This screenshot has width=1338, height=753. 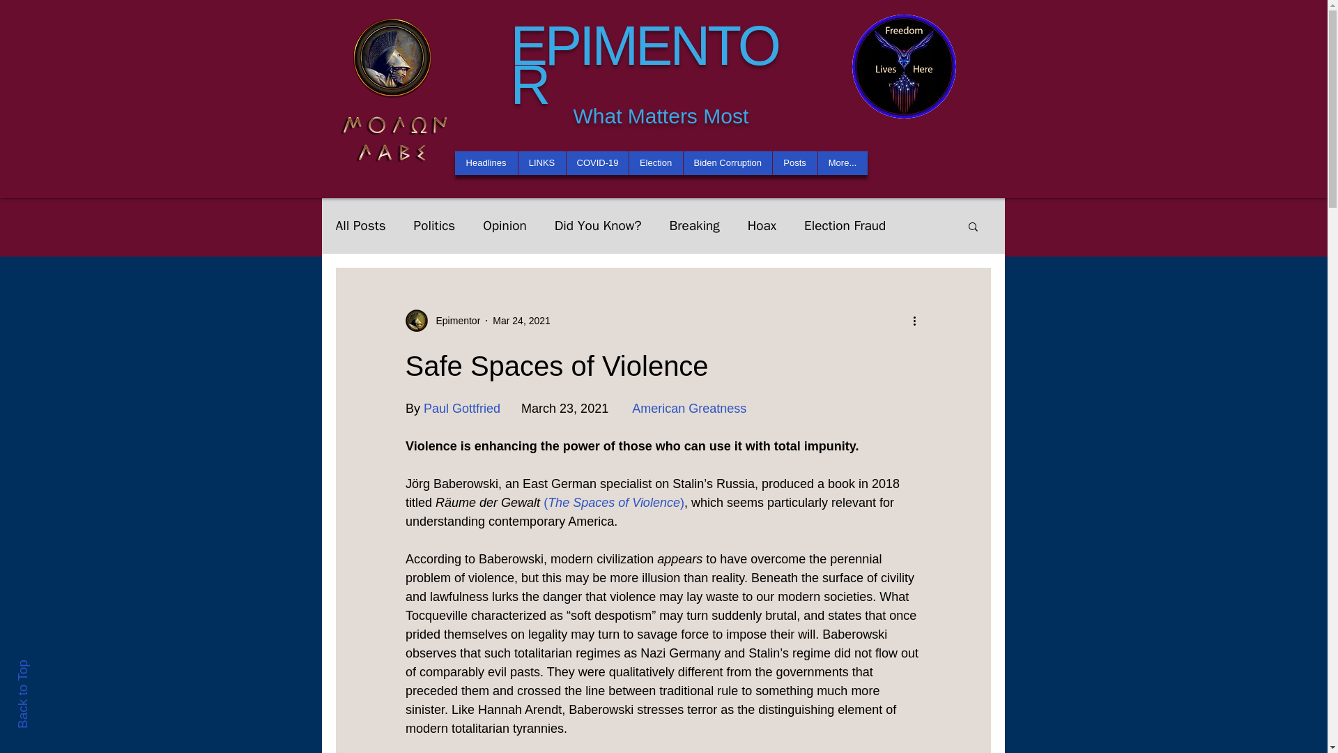 I want to click on COVID-19, so click(x=597, y=163).